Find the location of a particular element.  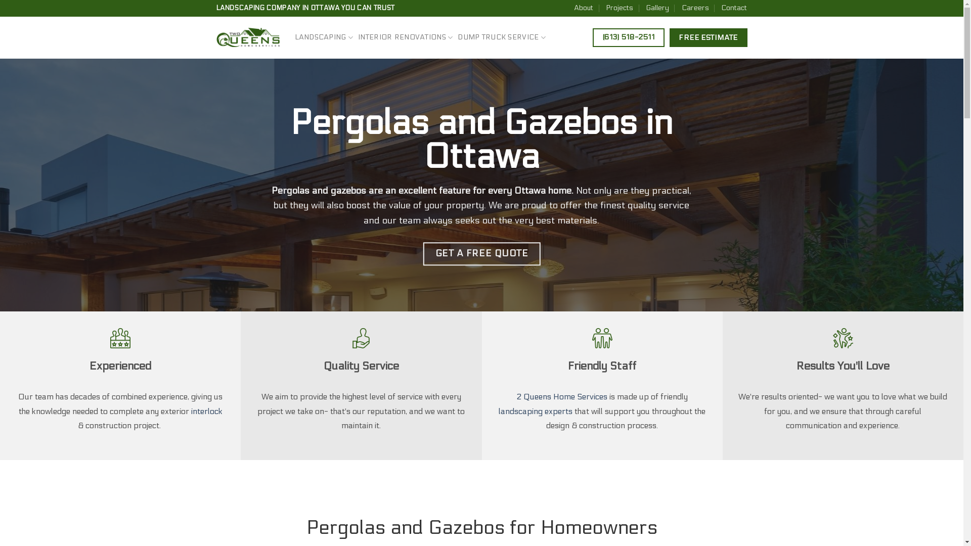

LANDSCAPING is located at coordinates (324, 37).